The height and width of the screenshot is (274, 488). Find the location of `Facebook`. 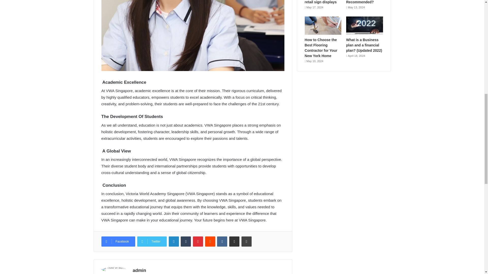

Facebook is located at coordinates (118, 242).